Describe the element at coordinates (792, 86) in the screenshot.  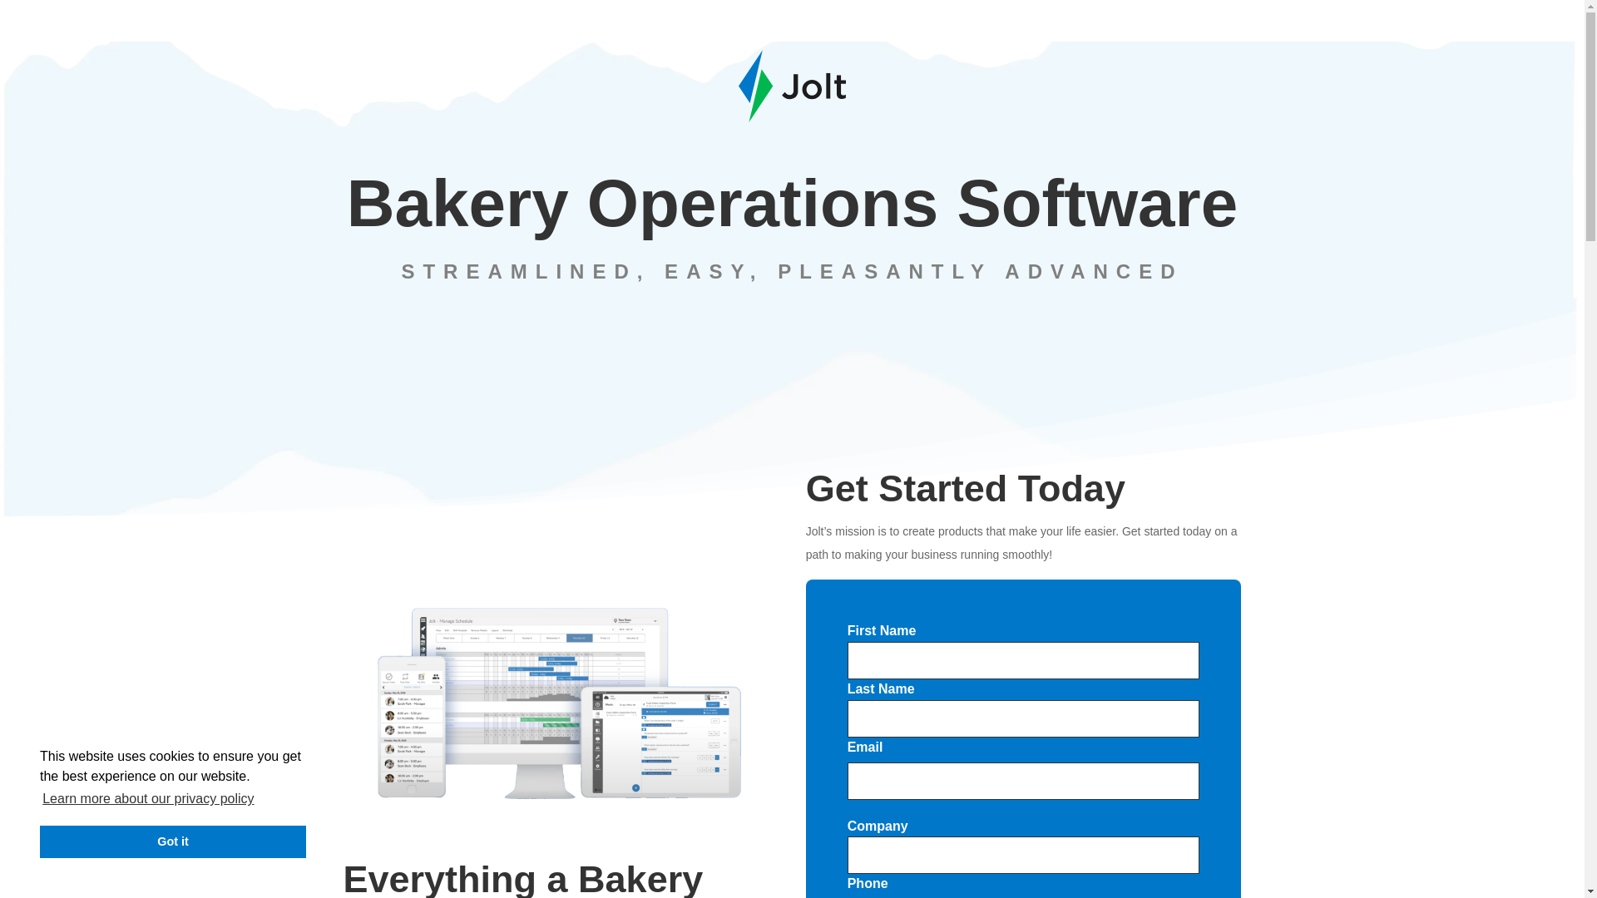
I see `jolt-logo-1` at that location.